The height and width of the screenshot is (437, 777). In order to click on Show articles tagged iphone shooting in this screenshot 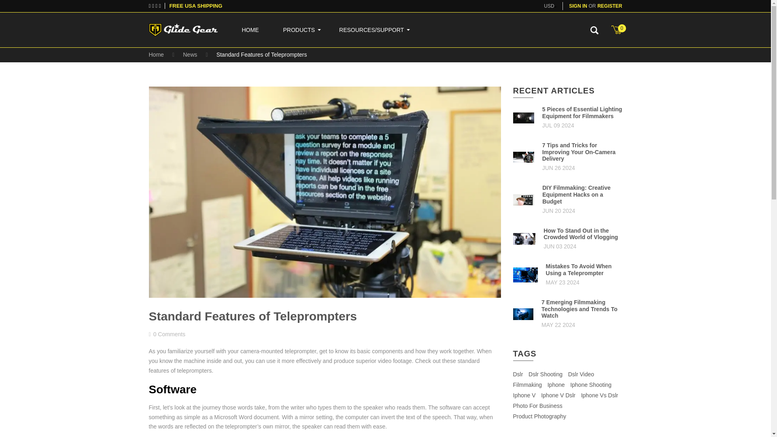, I will do `click(591, 385)`.